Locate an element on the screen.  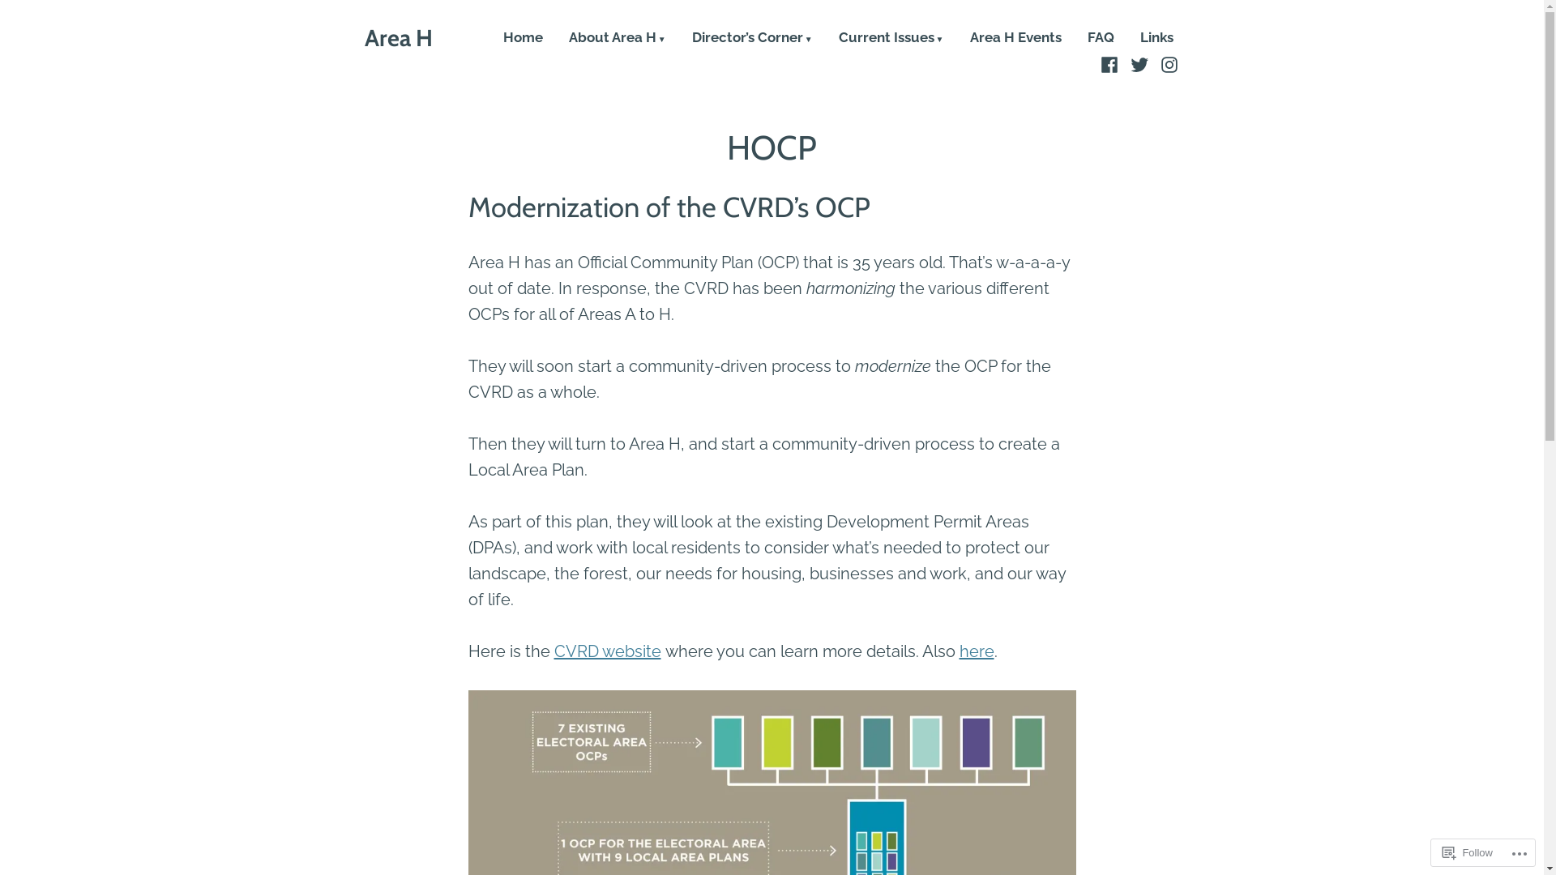
here is located at coordinates (977, 651).